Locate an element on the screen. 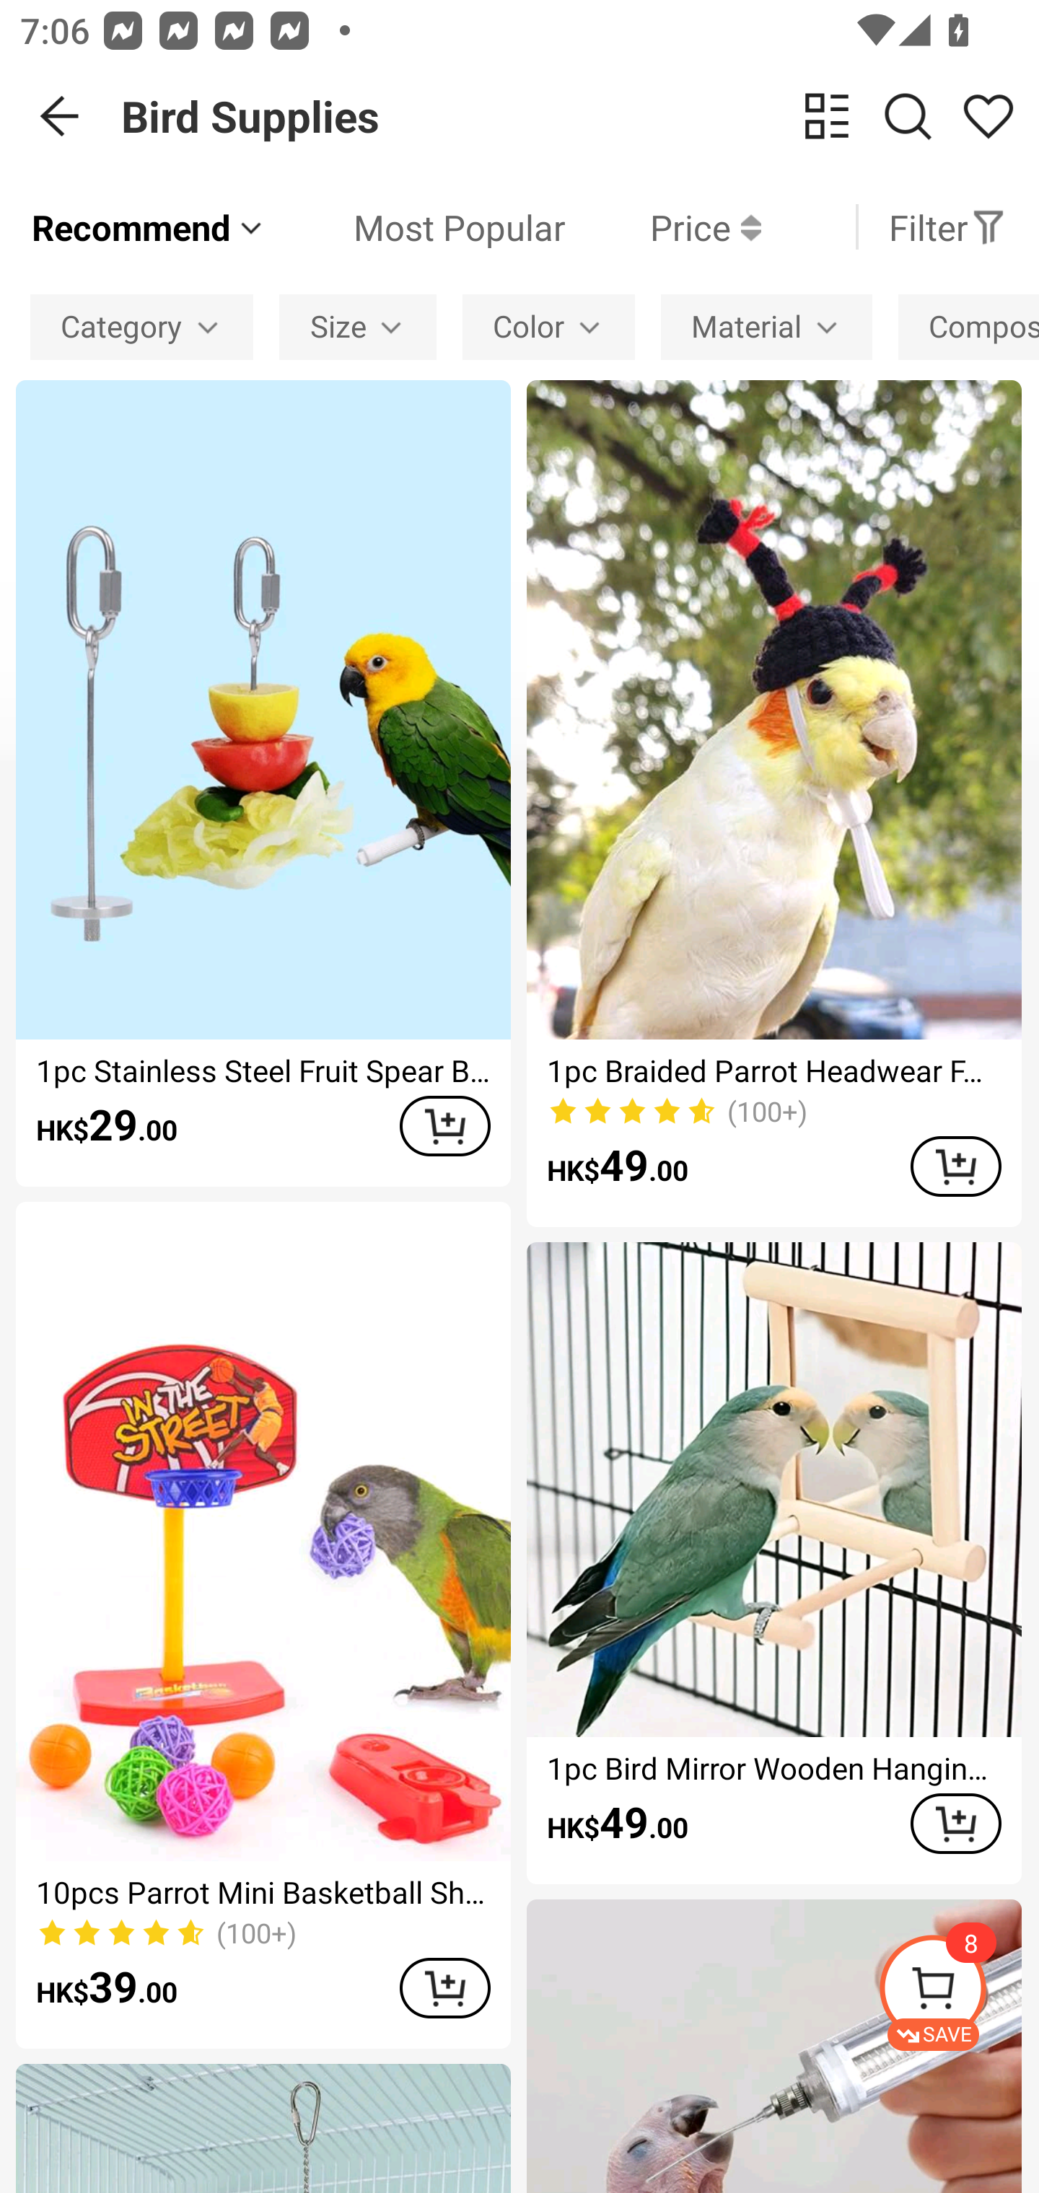  ADD TO CART is located at coordinates (955, 1166).